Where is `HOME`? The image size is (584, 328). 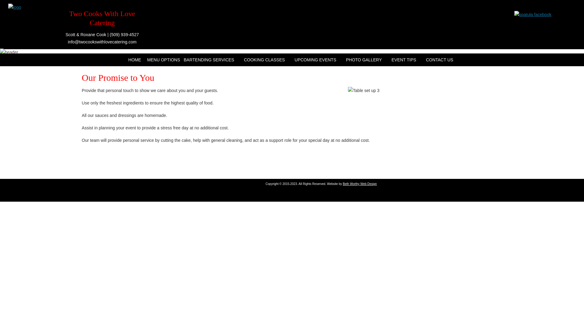 HOME is located at coordinates (135, 60).